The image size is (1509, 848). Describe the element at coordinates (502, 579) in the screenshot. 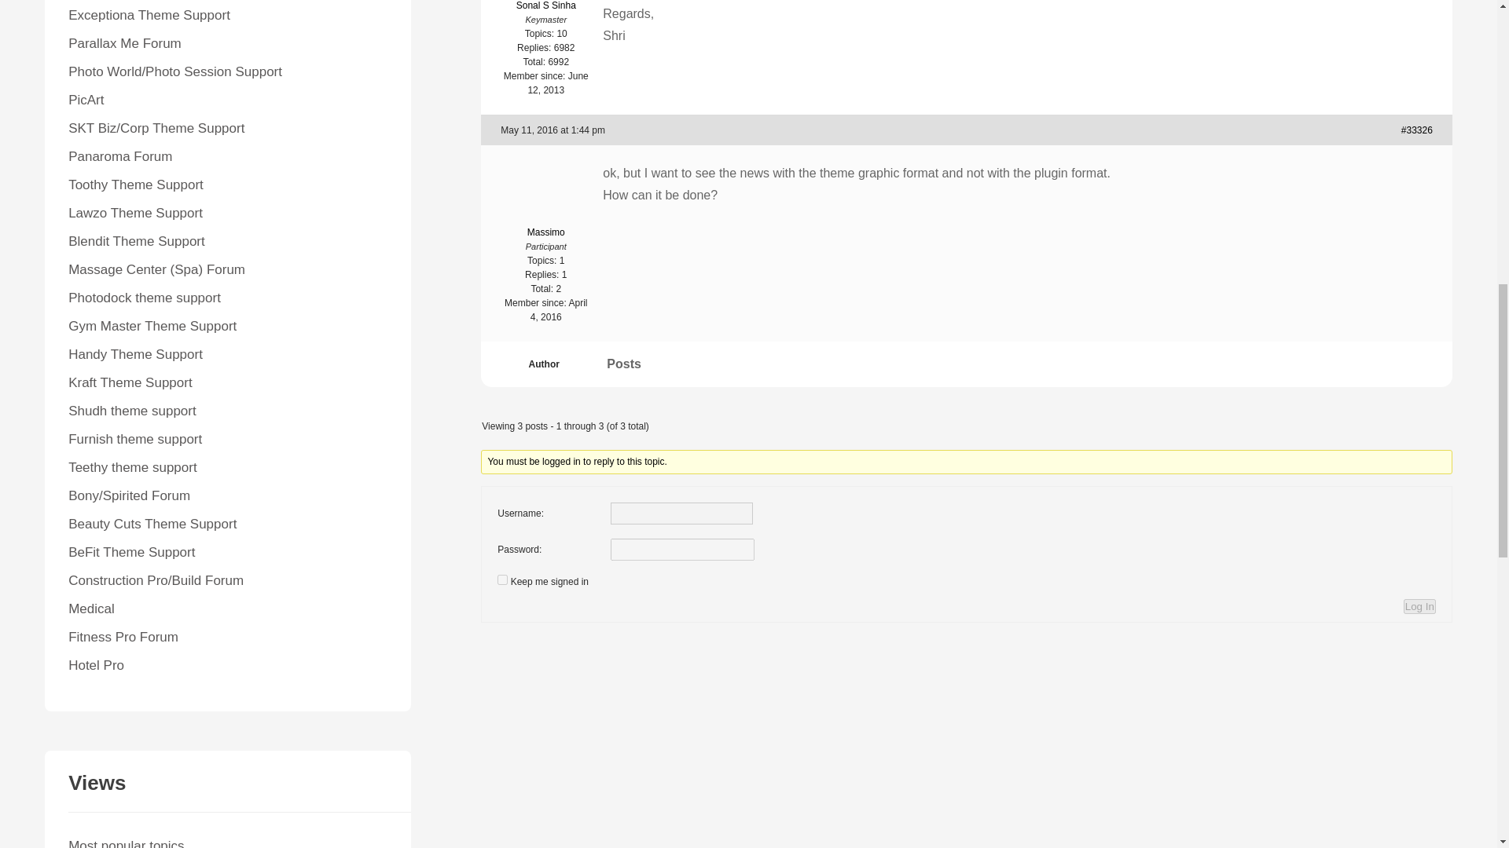

I see `forever` at that location.